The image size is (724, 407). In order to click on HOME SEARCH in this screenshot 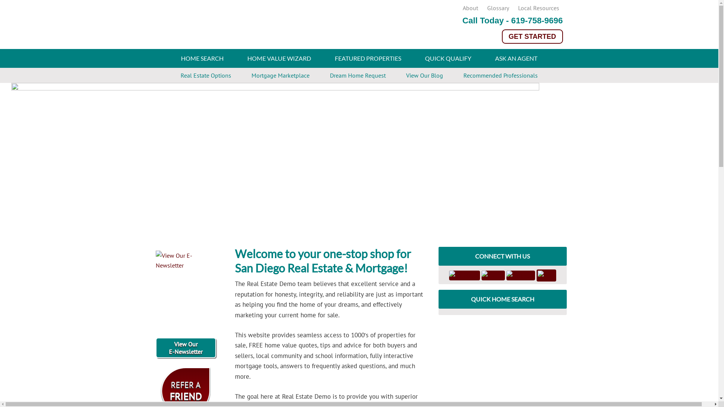, I will do `click(202, 58)`.